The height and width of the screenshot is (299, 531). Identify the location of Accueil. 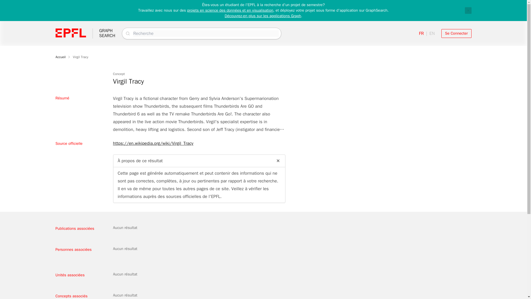
(456, 33).